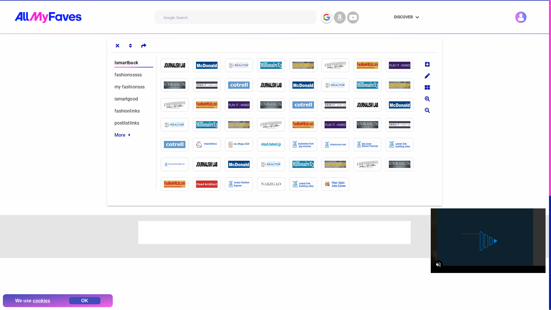  What do you see at coordinates (337, 125) in the screenshot?
I see `http://playit4ward-sanantonio.ning.com/profiles/blogs/heels` at bounding box center [337, 125].